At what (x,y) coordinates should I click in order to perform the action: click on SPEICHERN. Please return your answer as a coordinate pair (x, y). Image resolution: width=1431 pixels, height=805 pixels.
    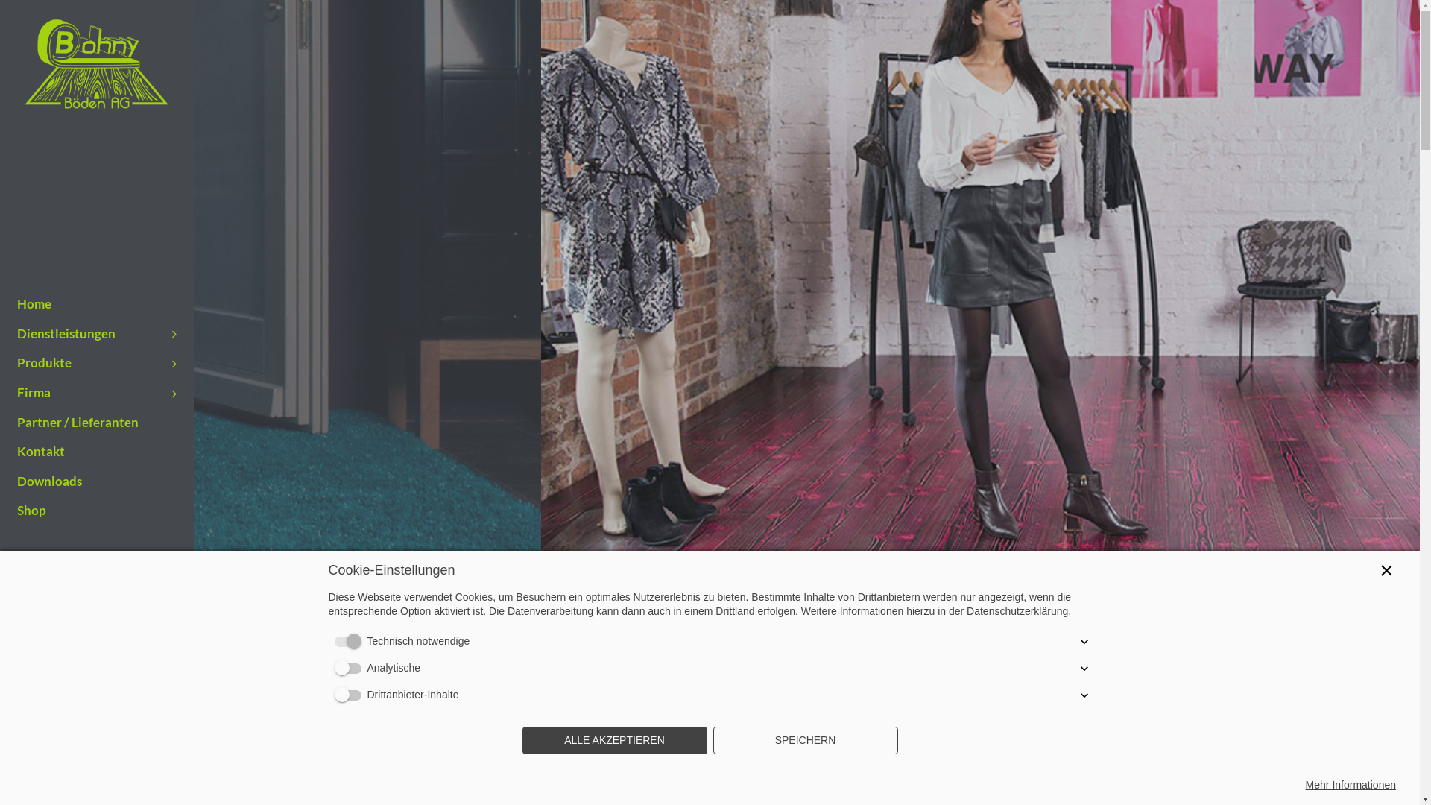
    Looking at the image, I should click on (805, 741).